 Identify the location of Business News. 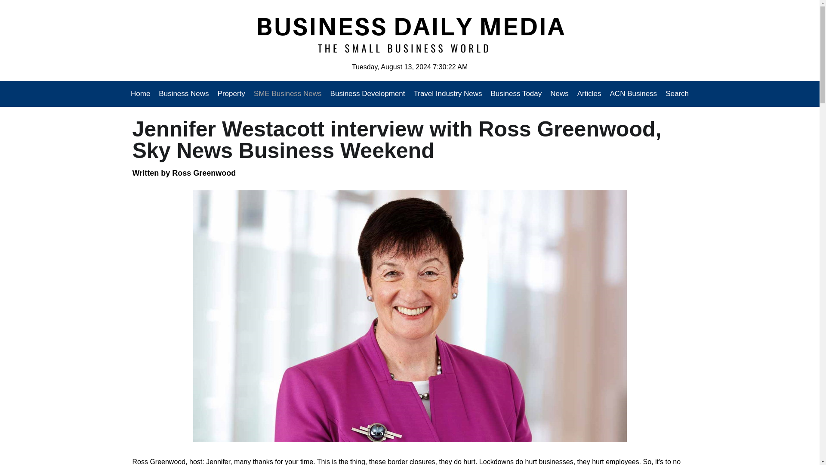
(184, 94).